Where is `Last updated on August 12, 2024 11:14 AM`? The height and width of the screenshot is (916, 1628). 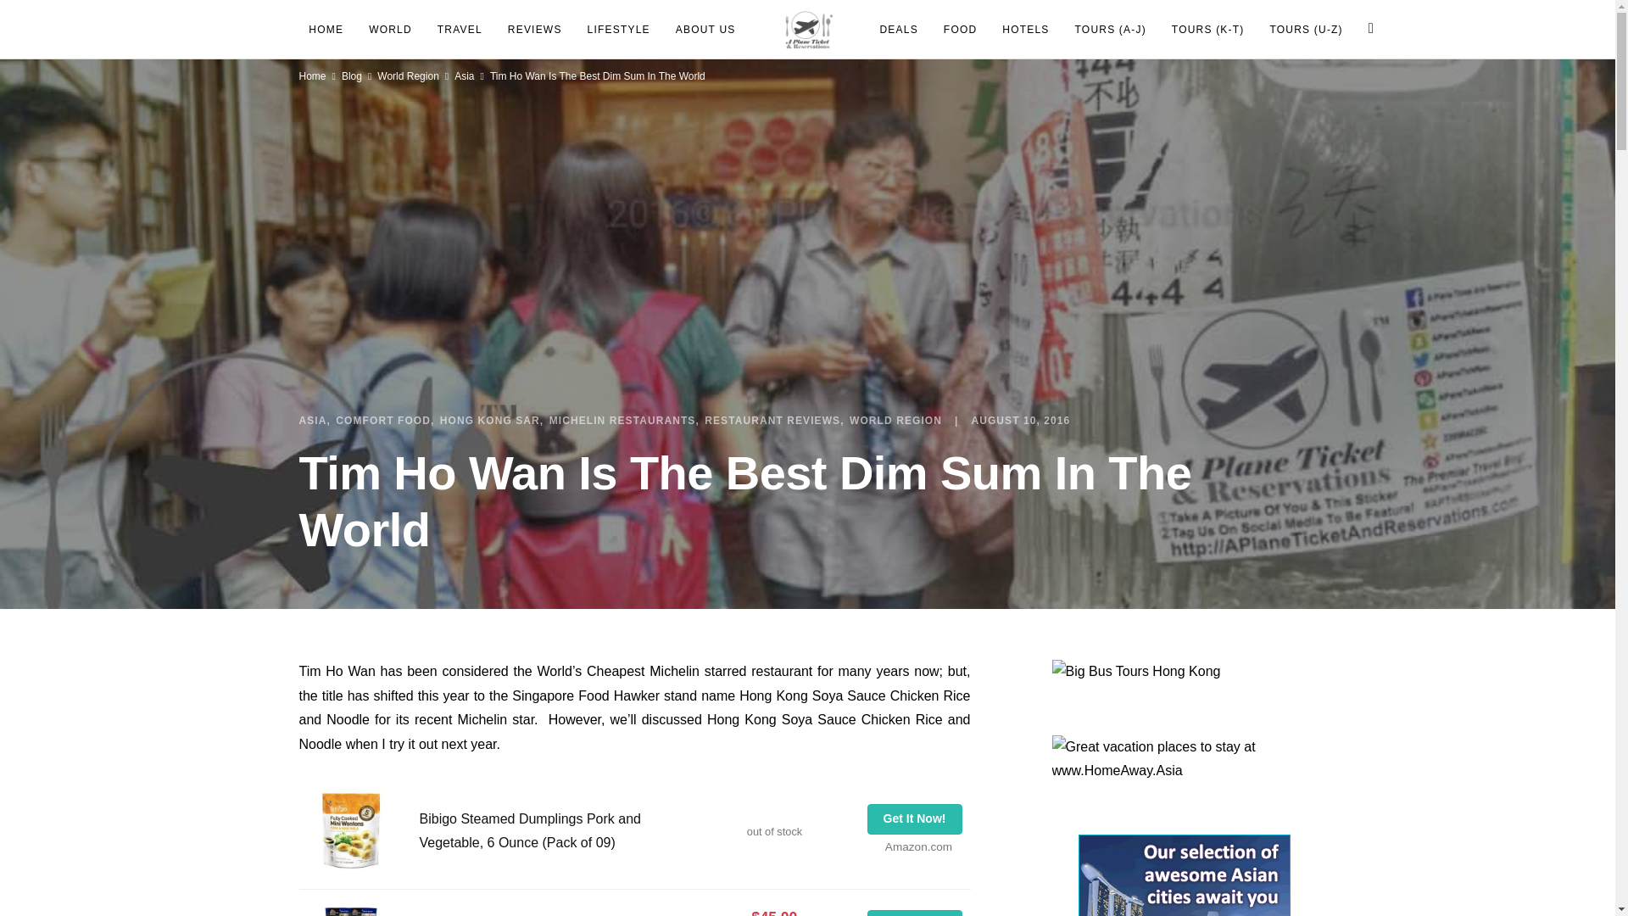
Last updated on August 12, 2024 11:14 AM is located at coordinates (773, 831).